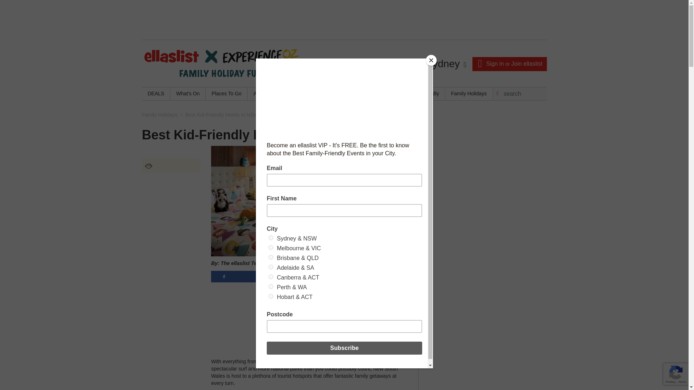 Image resolution: width=694 pixels, height=390 pixels. What do you see at coordinates (446, 64) in the screenshot?
I see `Sydney` at bounding box center [446, 64].